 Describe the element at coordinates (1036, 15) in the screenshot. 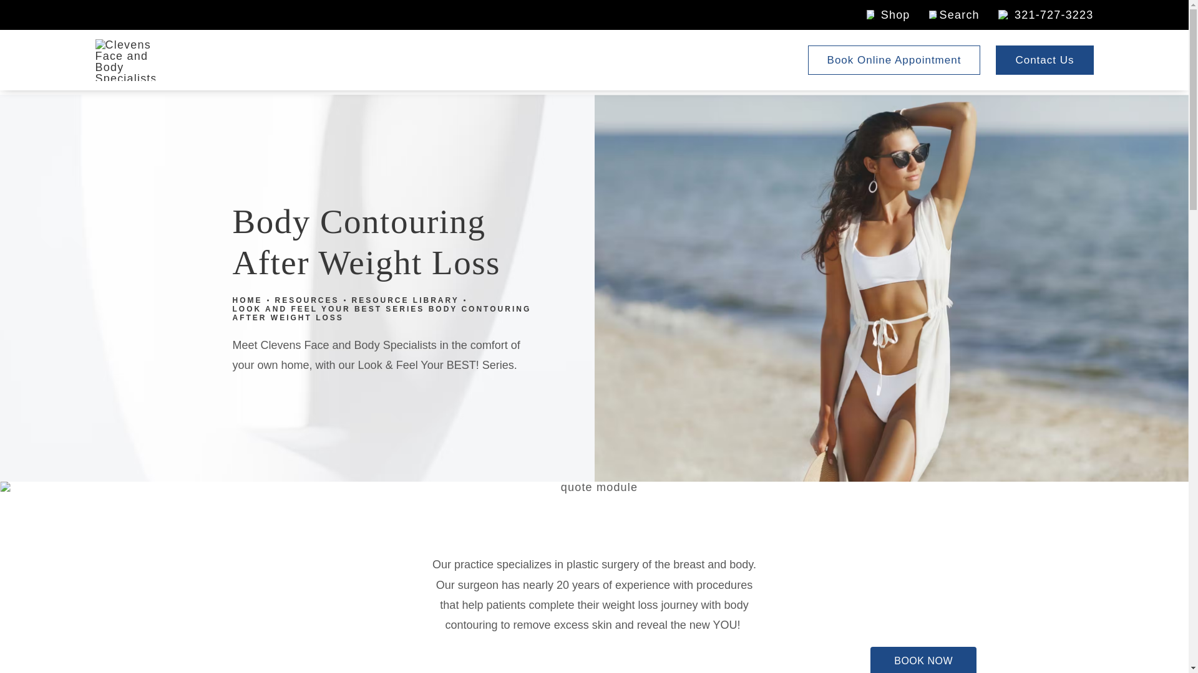

I see `321-727-3223` at that location.